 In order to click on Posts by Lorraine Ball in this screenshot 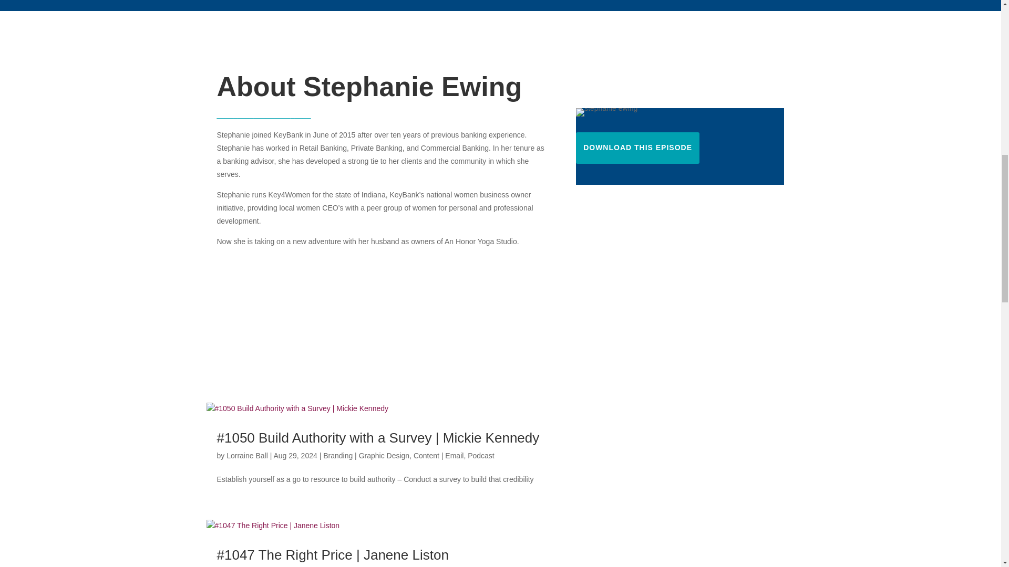, I will do `click(247, 455)`.